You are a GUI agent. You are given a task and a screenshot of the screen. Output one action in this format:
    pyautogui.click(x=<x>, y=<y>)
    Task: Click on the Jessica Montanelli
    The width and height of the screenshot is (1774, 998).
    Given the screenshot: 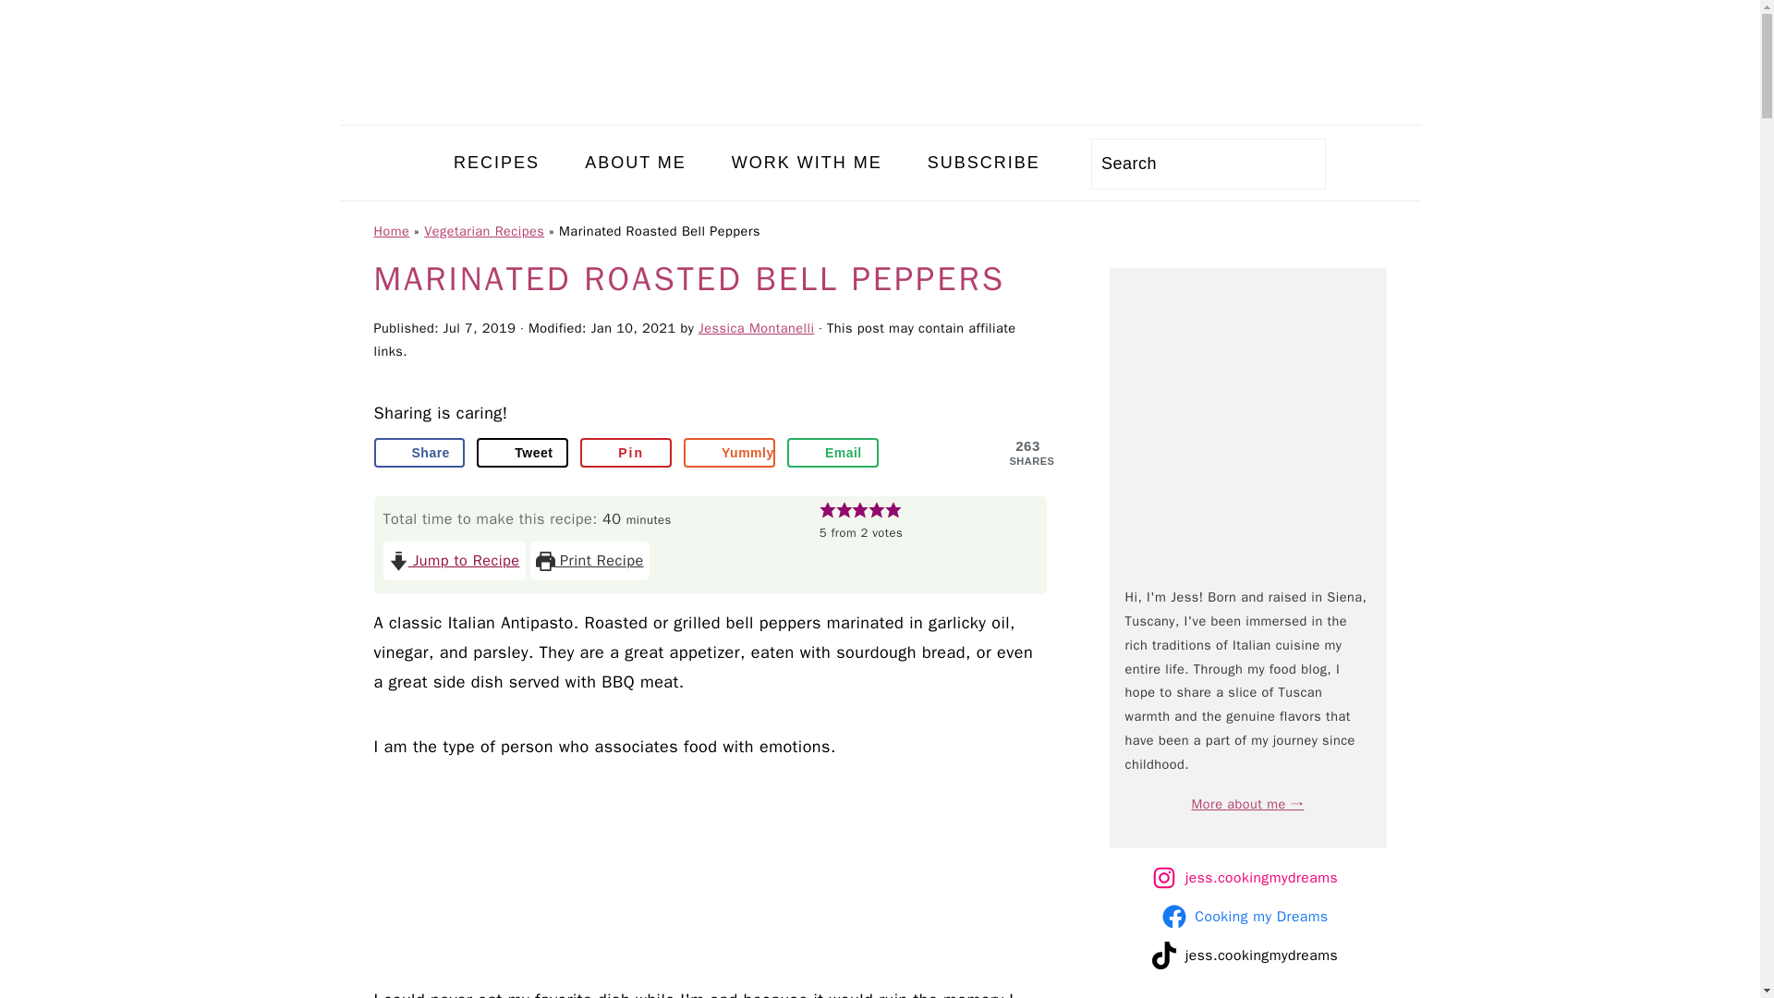 What is the action you would take?
    pyautogui.click(x=756, y=327)
    